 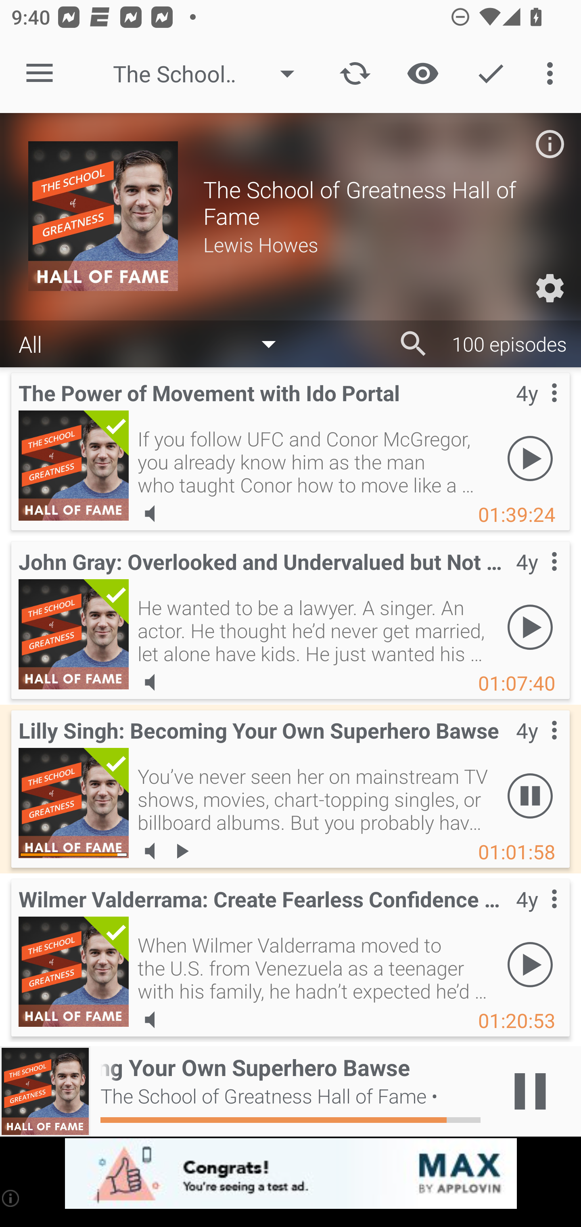 I want to click on Search, so click(x=414, y=344).